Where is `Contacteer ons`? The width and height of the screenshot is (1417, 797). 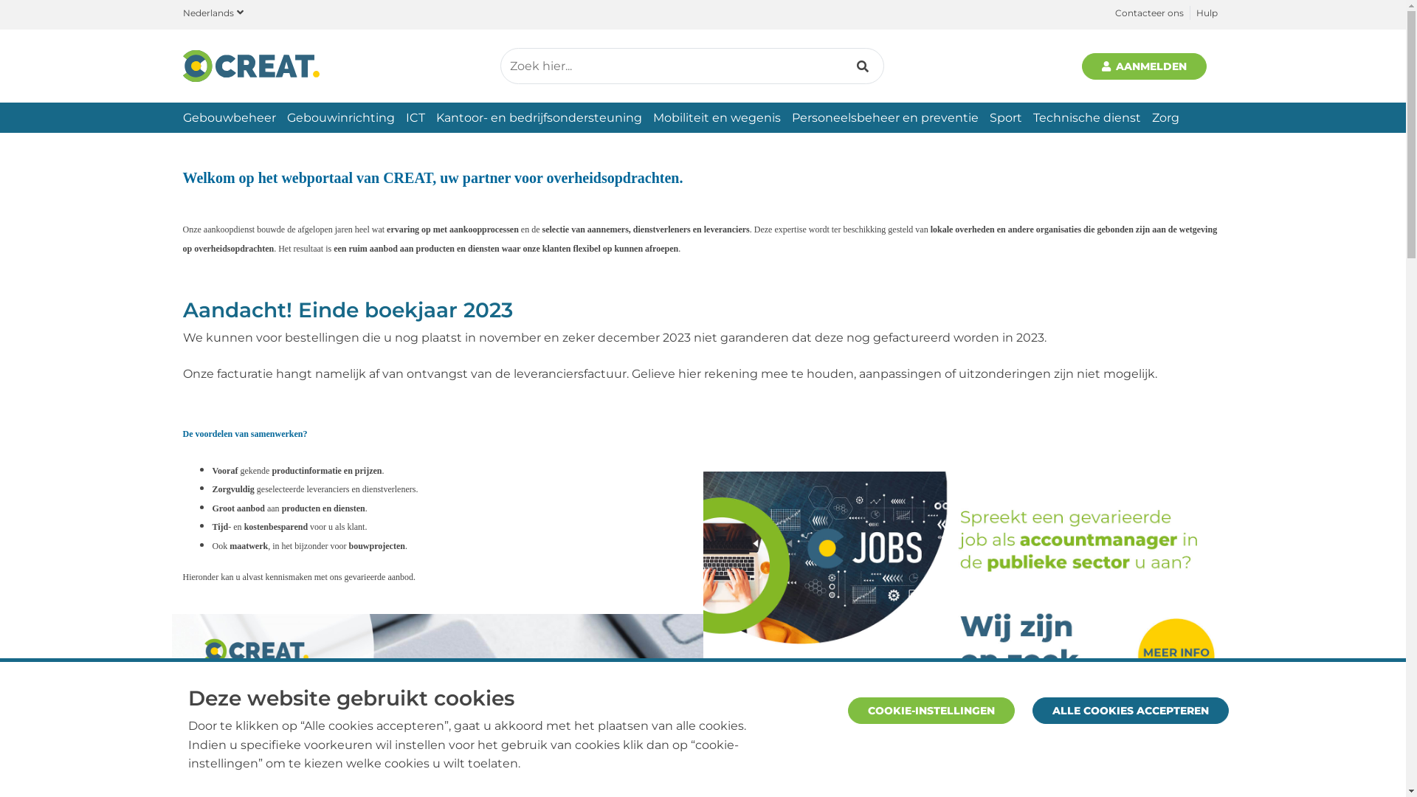 Contacteer ons is located at coordinates (1148, 13).